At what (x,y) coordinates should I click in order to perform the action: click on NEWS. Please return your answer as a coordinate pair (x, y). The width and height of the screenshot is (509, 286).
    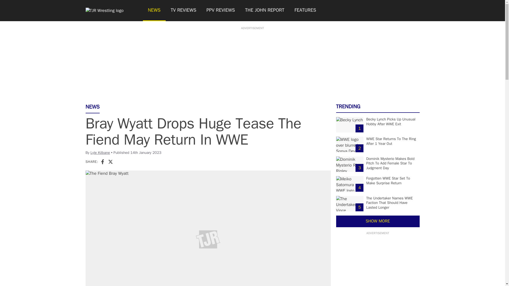
    Looking at the image, I should click on (154, 11).